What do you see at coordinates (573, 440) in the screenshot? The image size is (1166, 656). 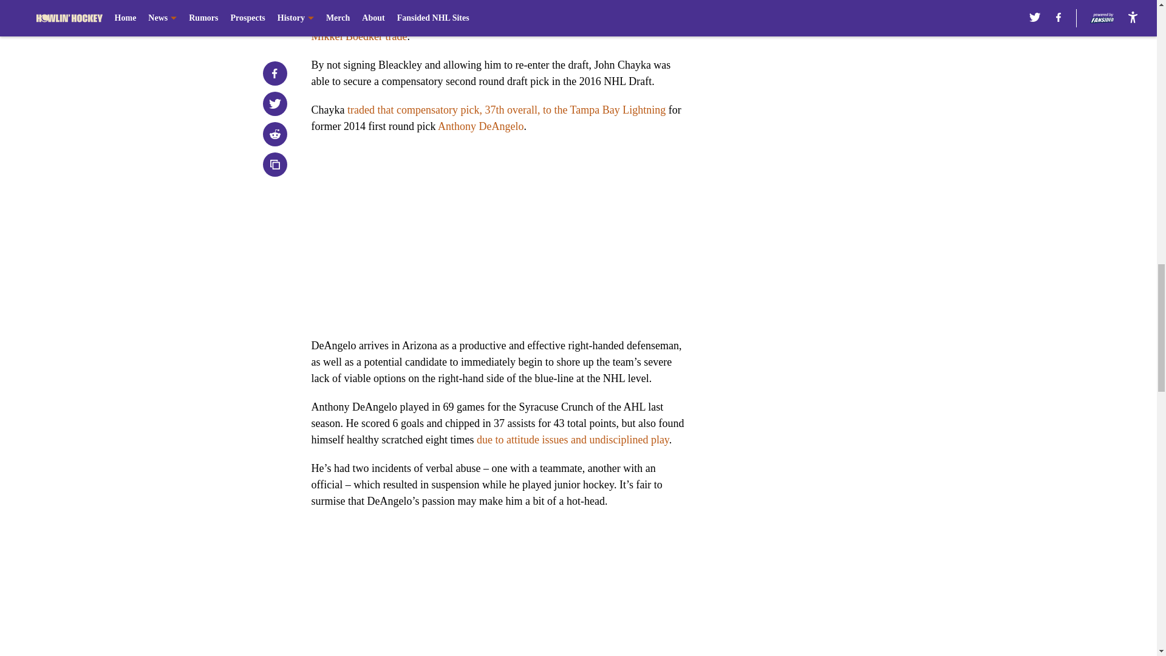 I see `due to attitude issues and undisciplined play` at bounding box center [573, 440].